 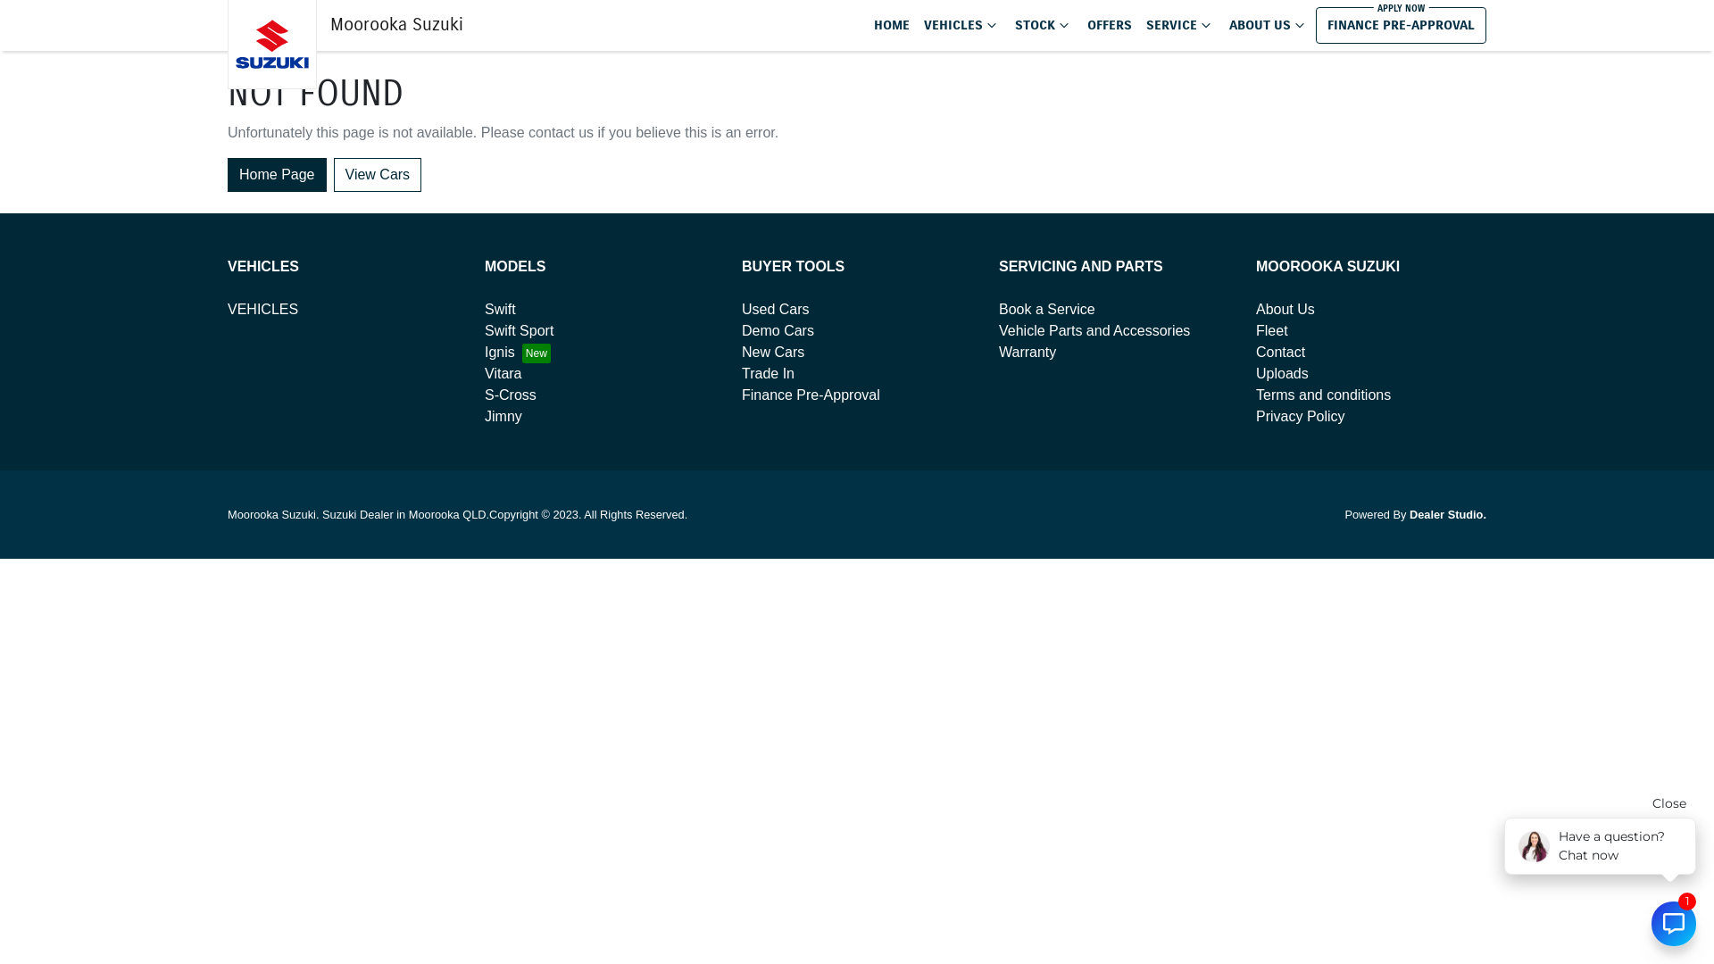 What do you see at coordinates (1269, 25) in the screenshot?
I see `ABOUT US` at bounding box center [1269, 25].